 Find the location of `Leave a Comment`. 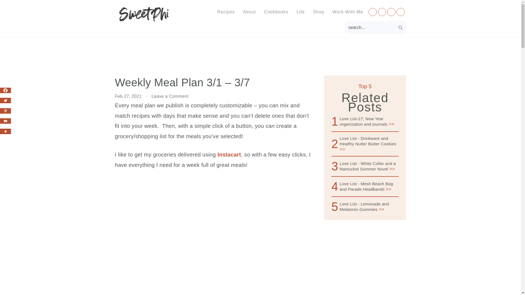

Leave a Comment is located at coordinates (170, 96).